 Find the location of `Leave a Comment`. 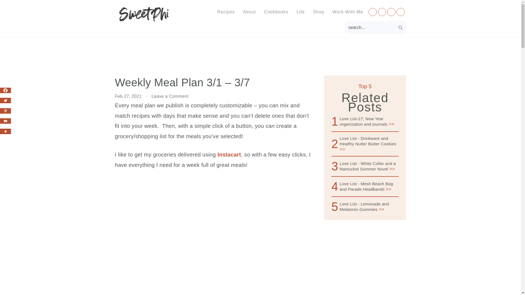

Leave a Comment is located at coordinates (170, 96).